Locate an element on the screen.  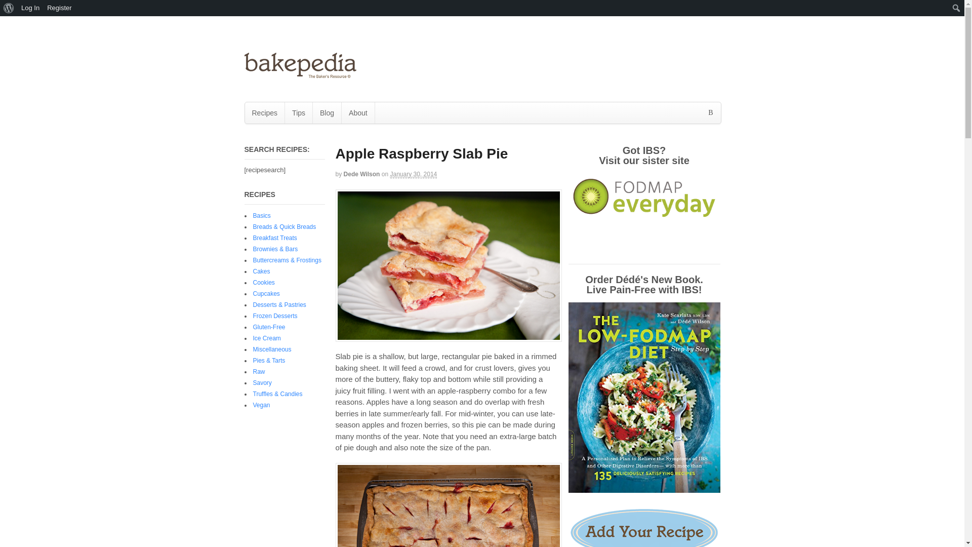
The Baker's Resource is located at coordinates (300, 74).